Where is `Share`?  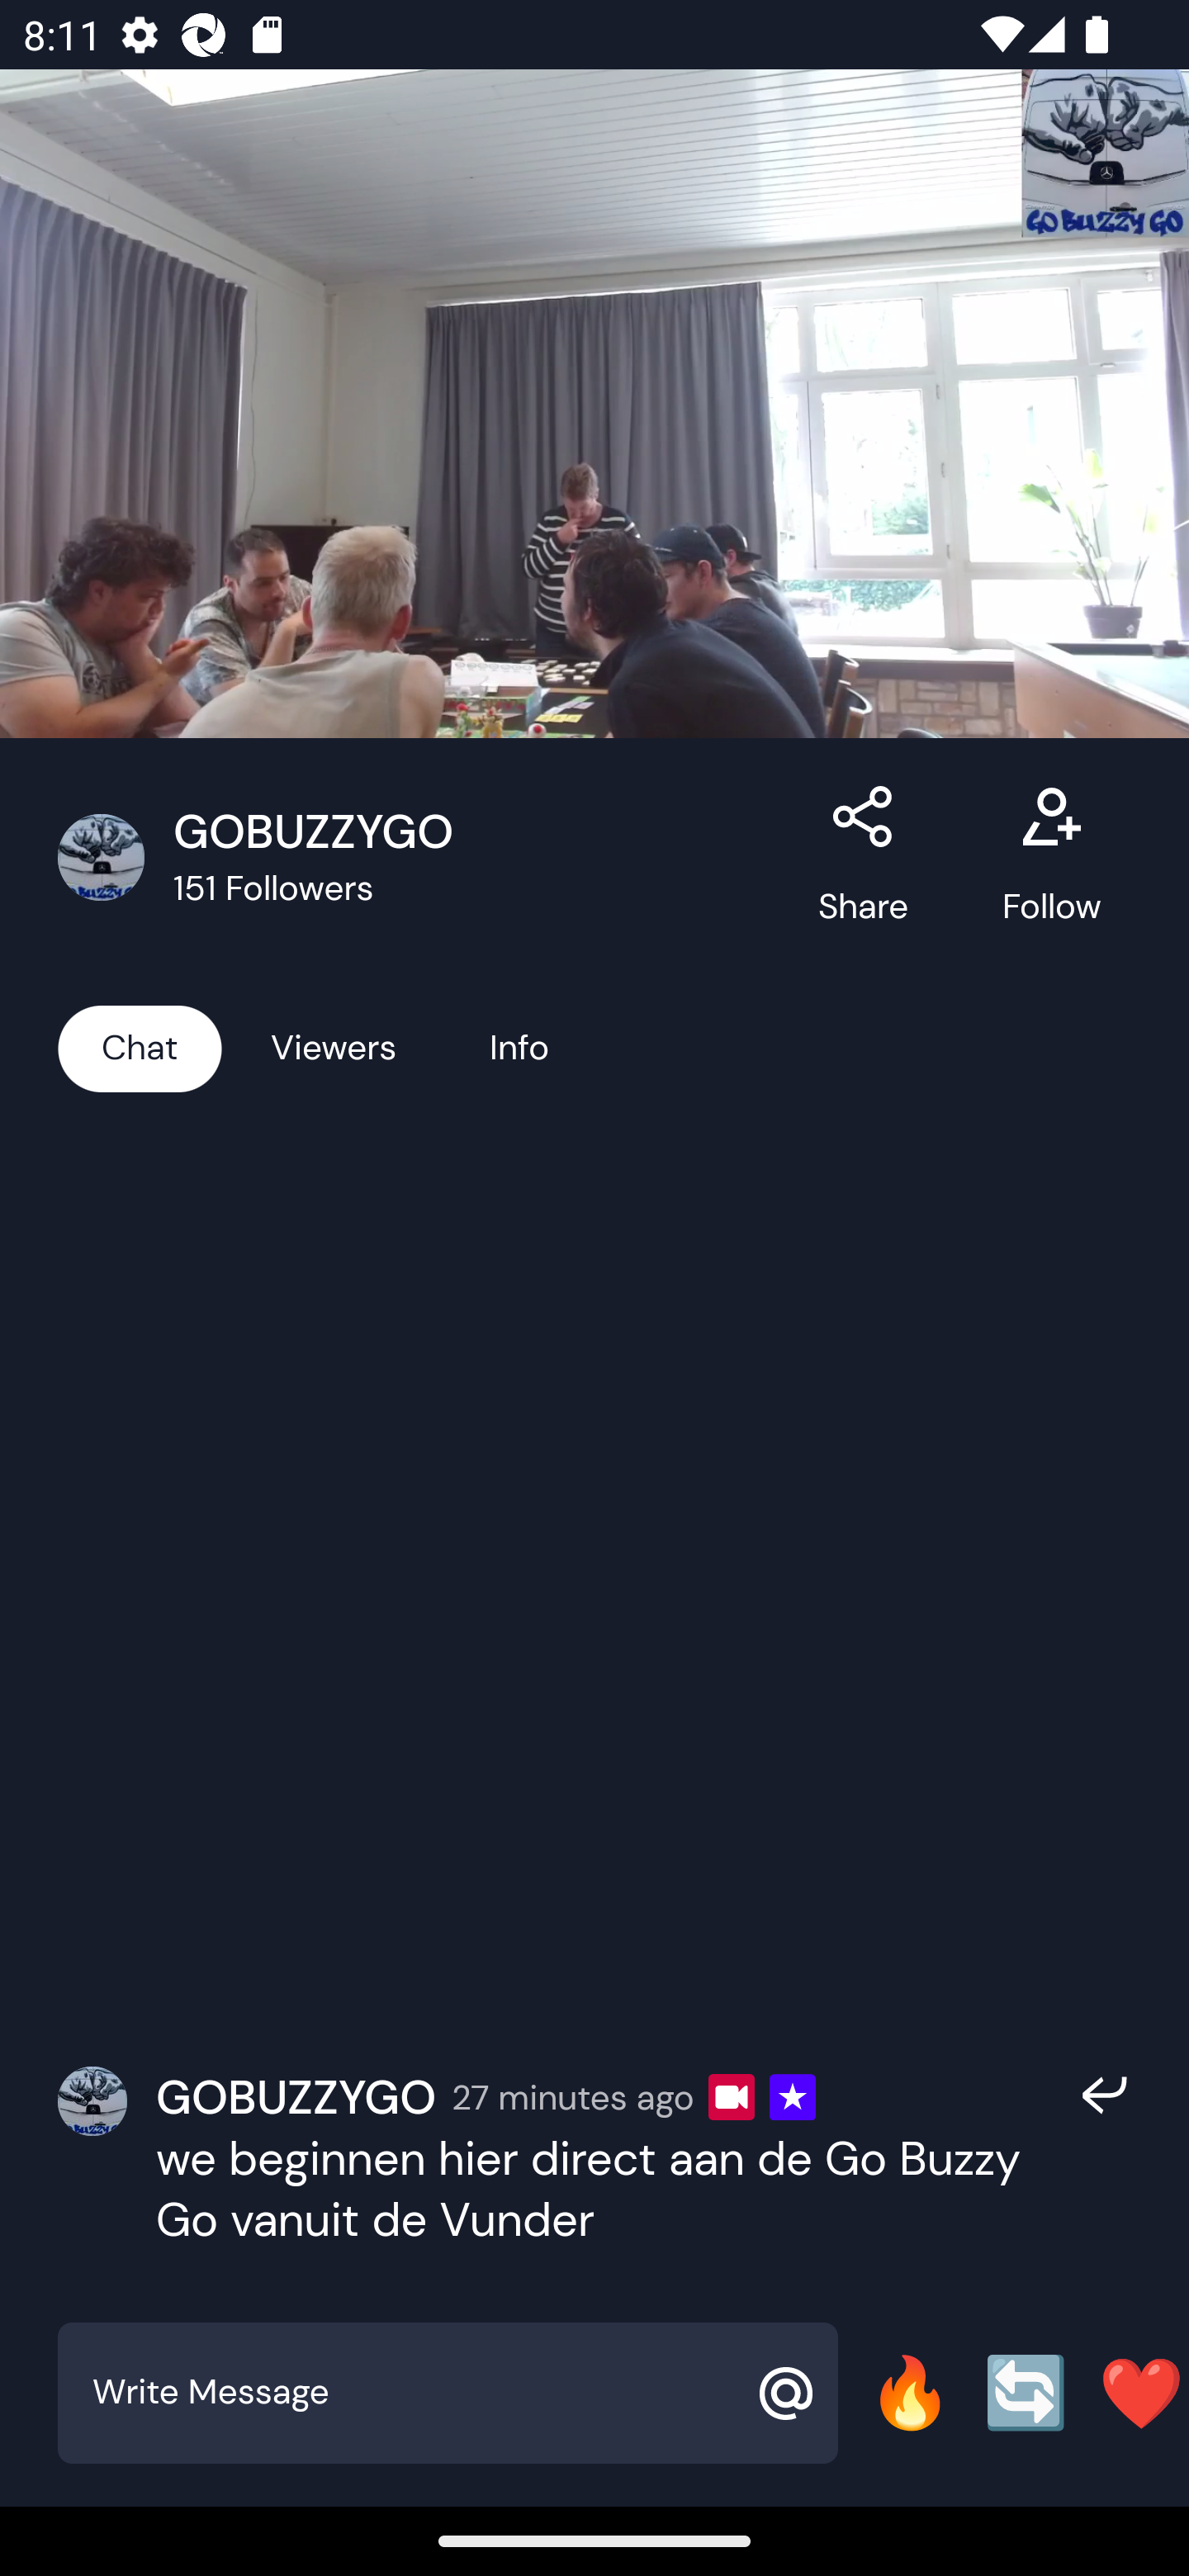
Share is located at coordinates (864, 857).